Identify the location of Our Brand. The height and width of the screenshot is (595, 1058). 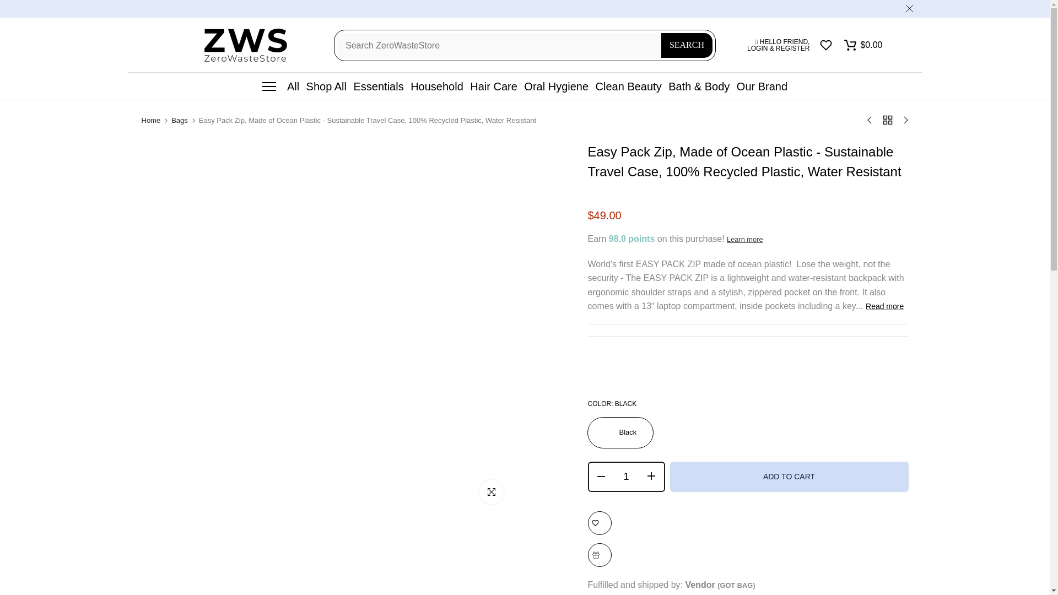
(762, 86).